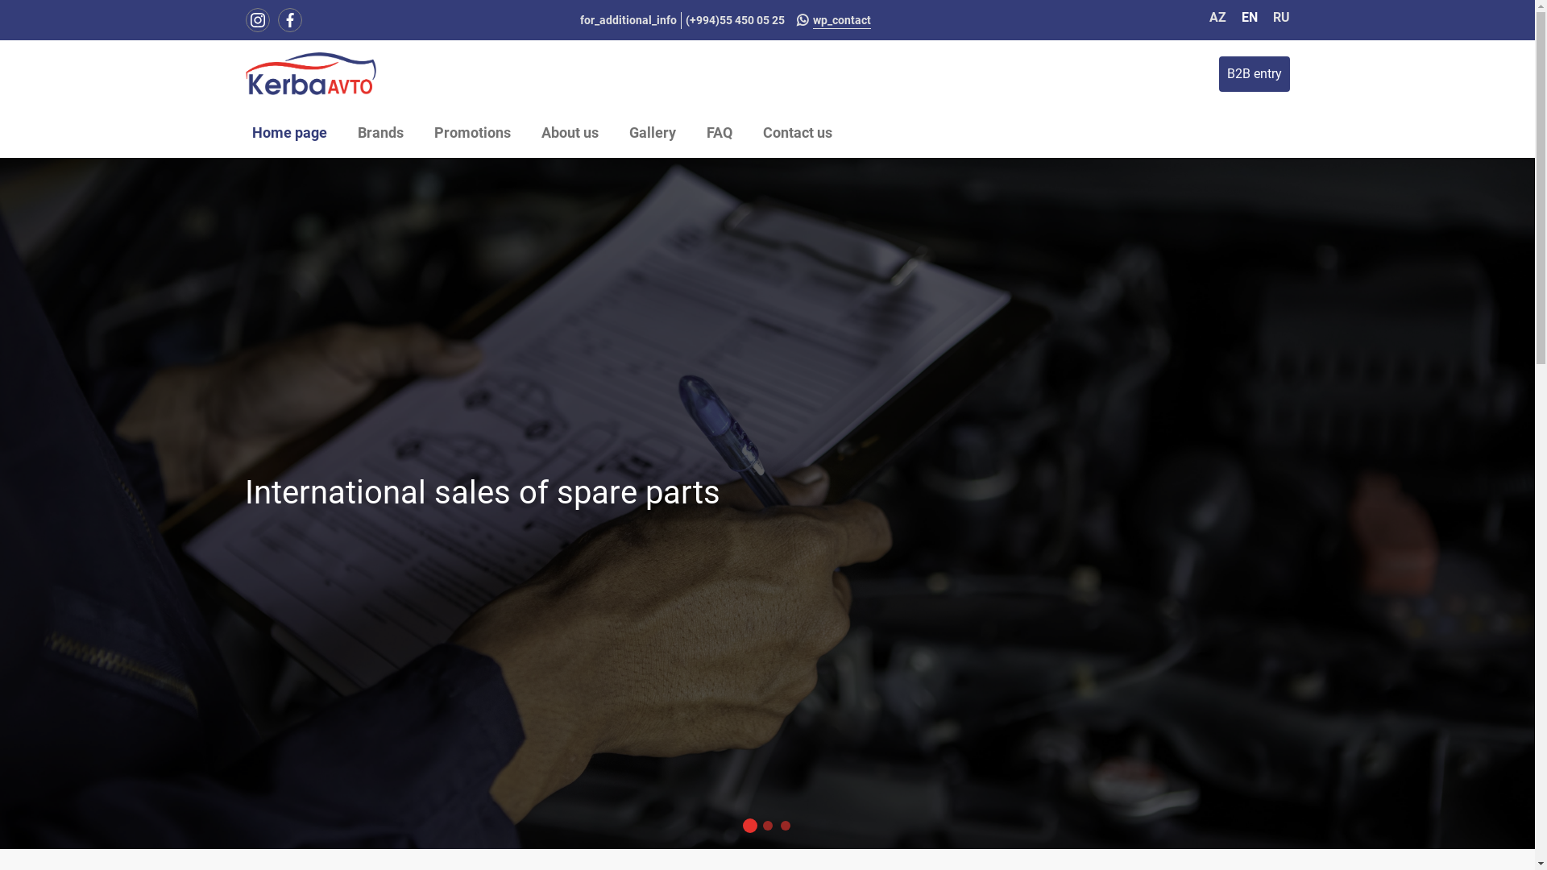 This screenshot has width=1547, height=870. What do you see at coordinates (288, 132) in the screenshot?
I see `Home page` at bounding box center [288, 132].